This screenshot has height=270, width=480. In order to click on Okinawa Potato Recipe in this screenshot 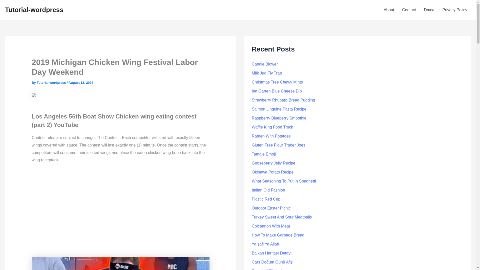, I will do `click(272, 172)`.